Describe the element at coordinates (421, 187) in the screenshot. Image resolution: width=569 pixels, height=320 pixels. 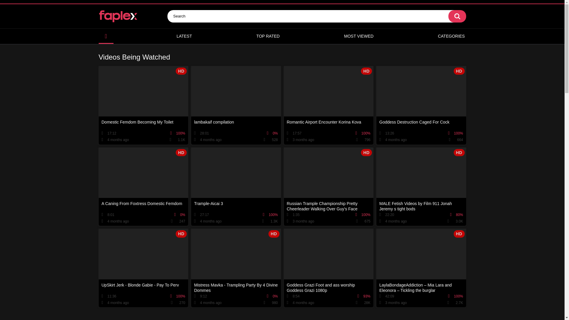
I see `MALE Fetish Videos by Film 911 Jonah Jeremy s tight bods` at that location.